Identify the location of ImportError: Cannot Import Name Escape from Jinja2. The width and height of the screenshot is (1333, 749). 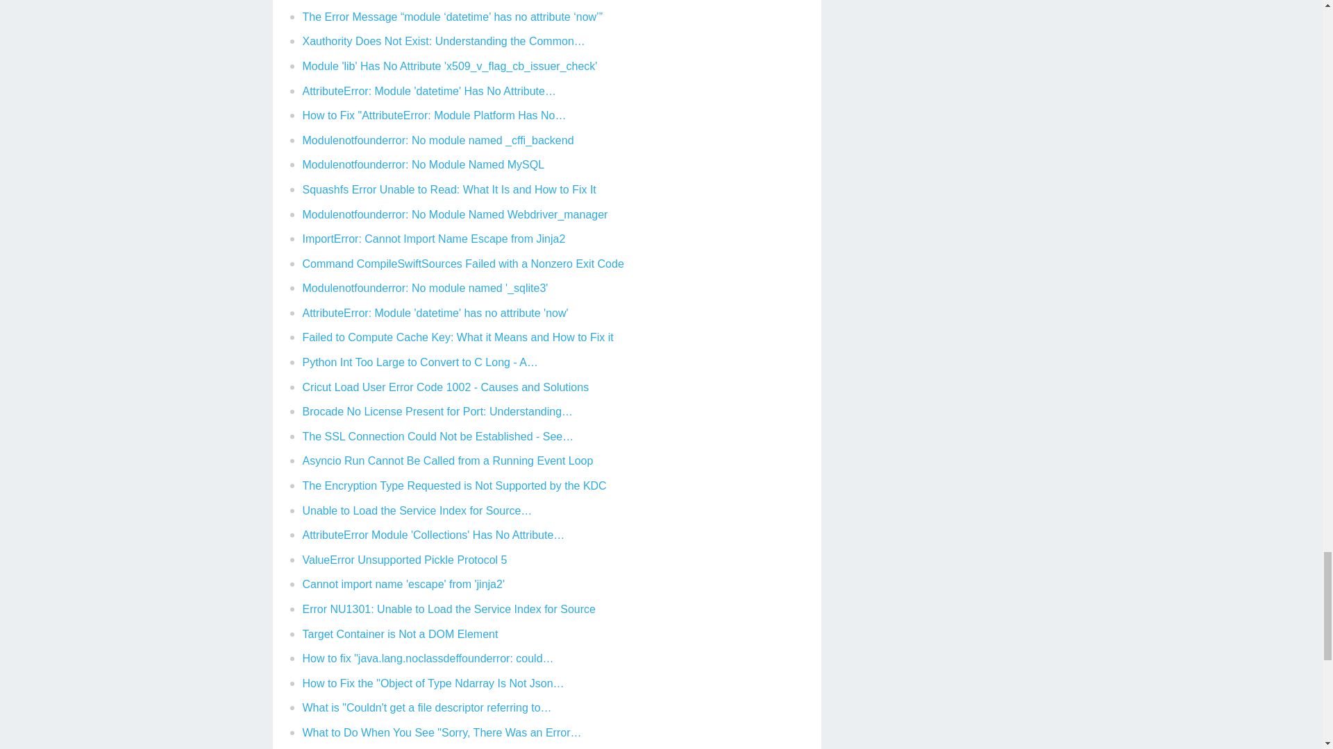
(433, 239).